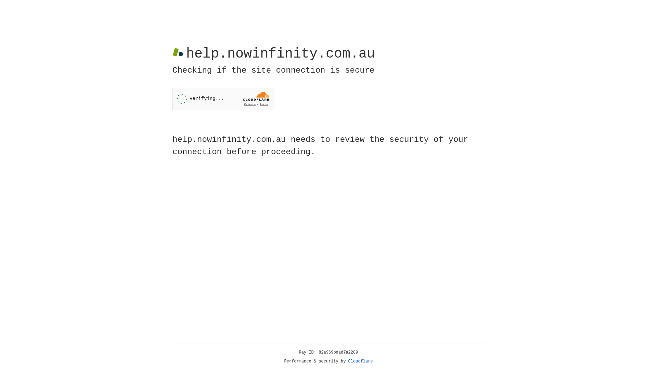  I want to click on Widget containing a Cloudflare security challenge, so click(224, 99).